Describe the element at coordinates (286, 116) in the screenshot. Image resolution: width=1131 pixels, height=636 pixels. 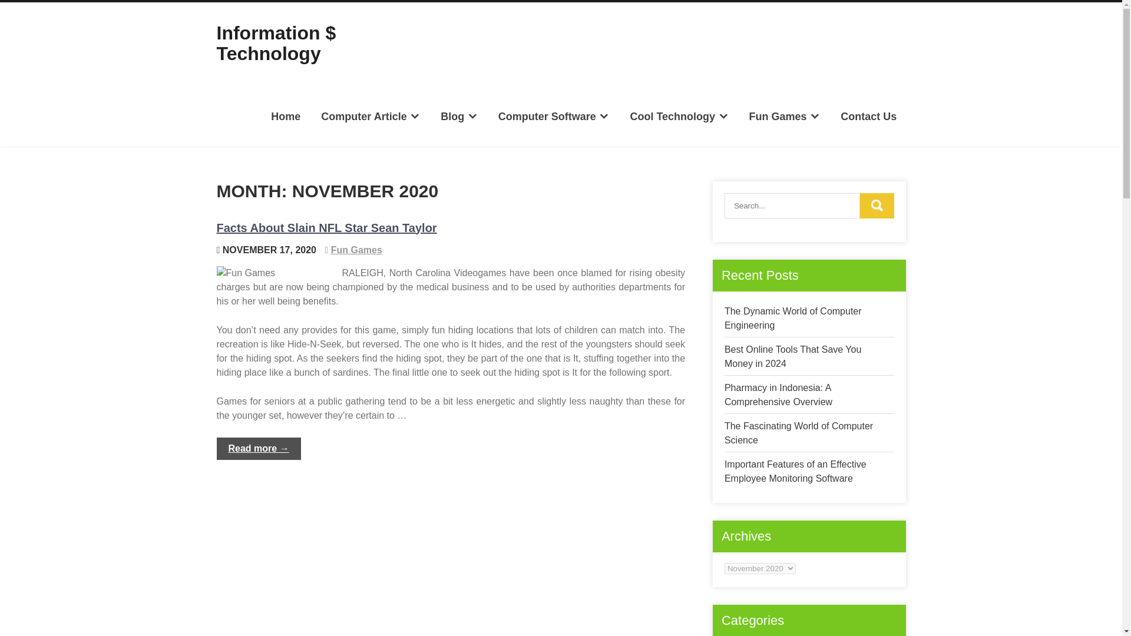
I see `Home` at that location.